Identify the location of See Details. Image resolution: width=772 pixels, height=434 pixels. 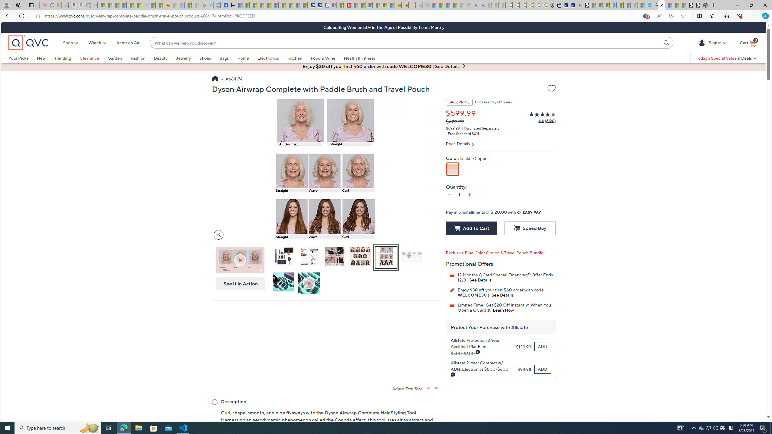
(503, 295).